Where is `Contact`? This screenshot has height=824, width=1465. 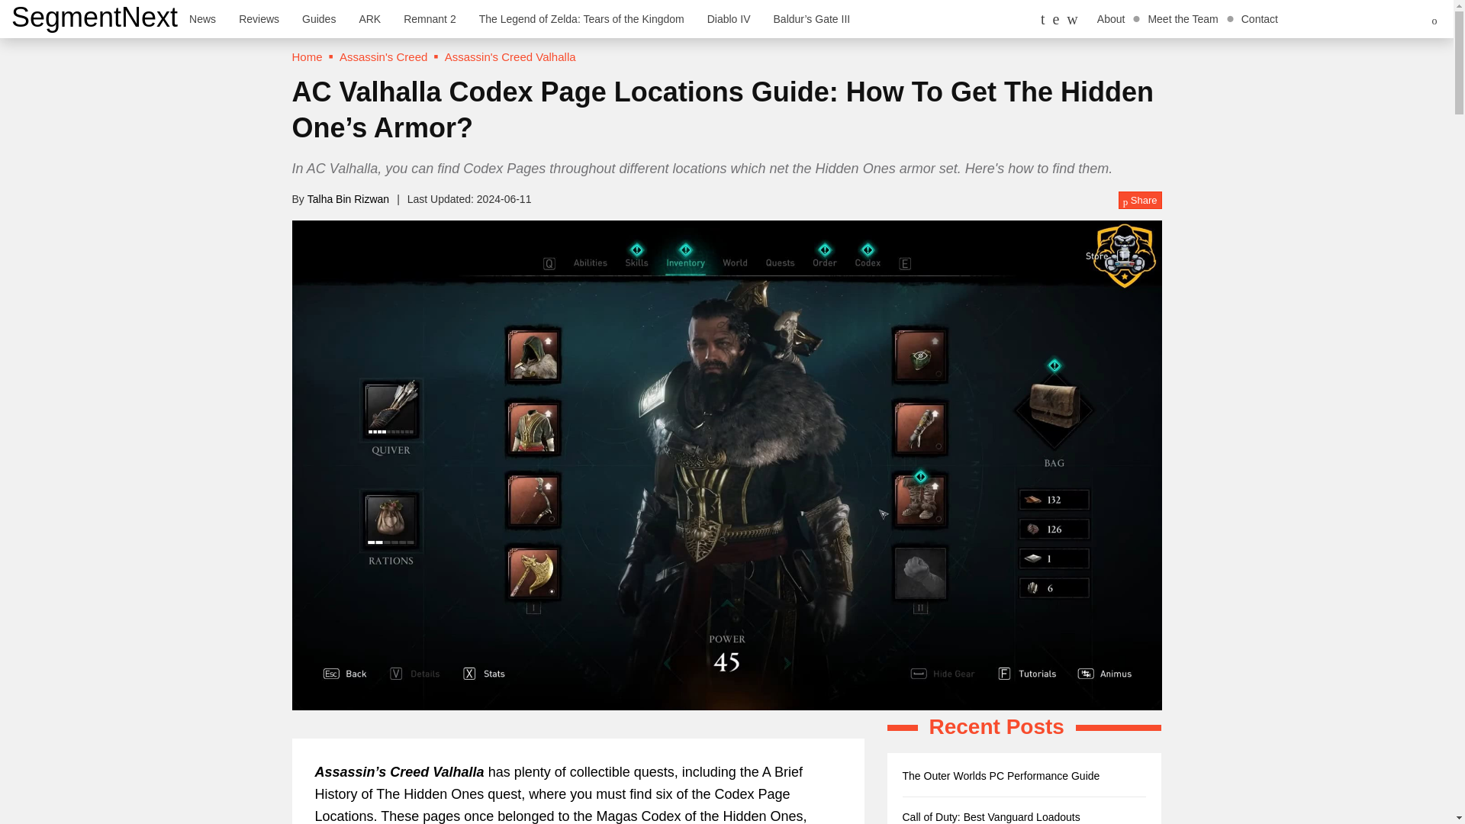
Contact is located at coordinates (1259, 18).